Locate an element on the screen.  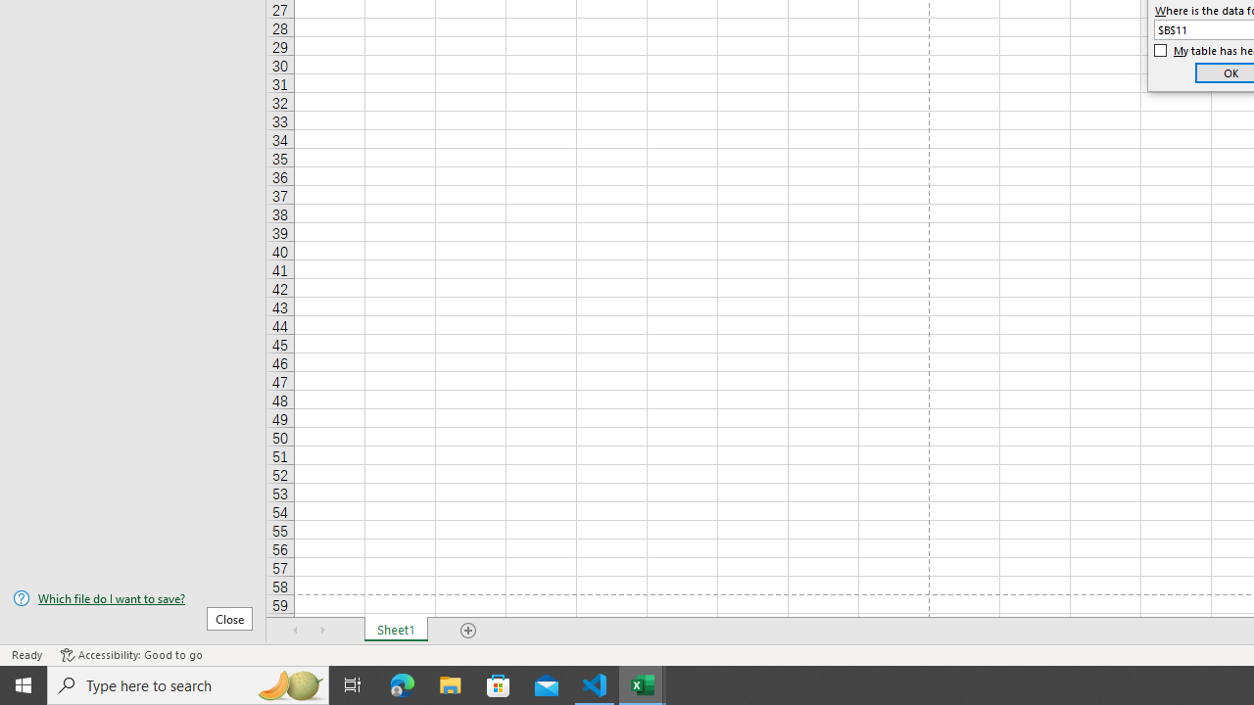
Add Sheet is located at coordinates (468, 631).